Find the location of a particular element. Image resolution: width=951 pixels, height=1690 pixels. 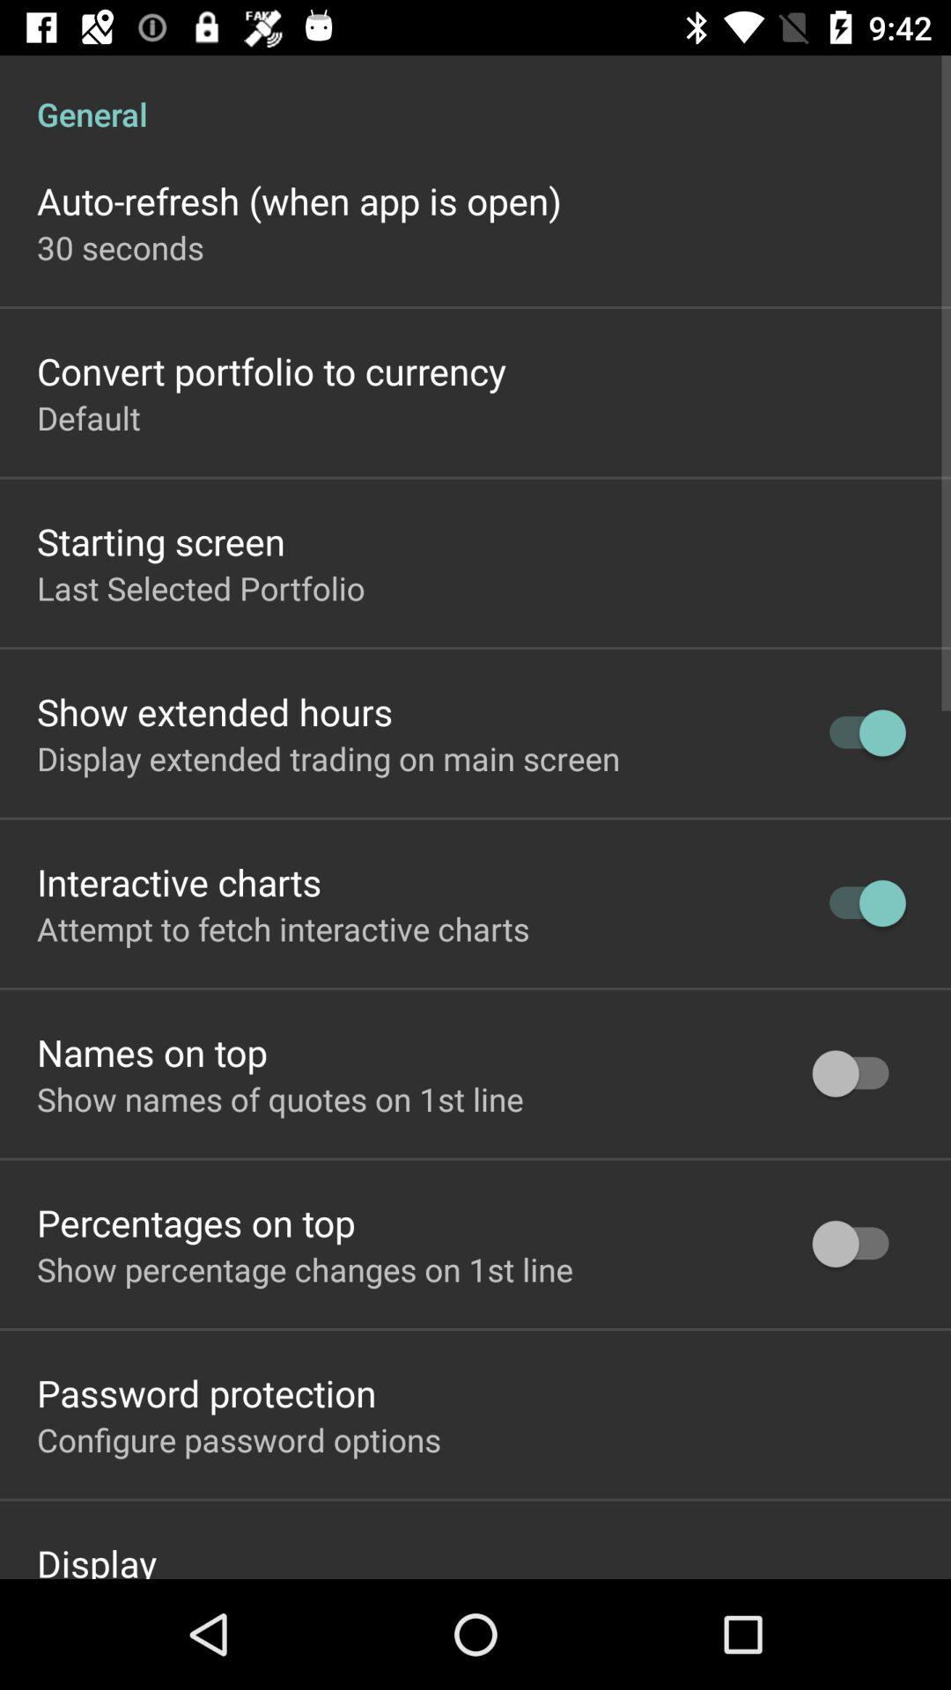

turn off icon above the auto refresh when item is located at coordinates (475, 95).